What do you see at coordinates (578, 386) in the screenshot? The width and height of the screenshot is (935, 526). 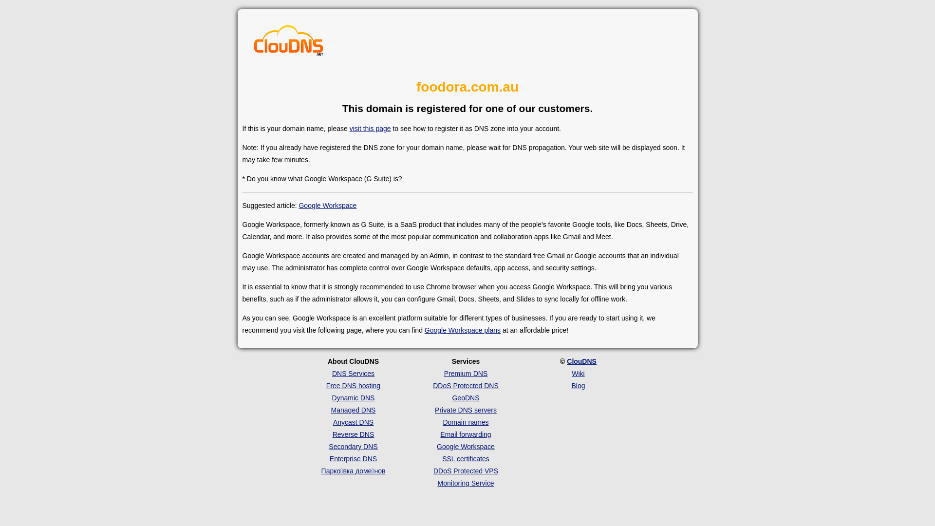 I see `Blog` at bounding box center [578, 386].